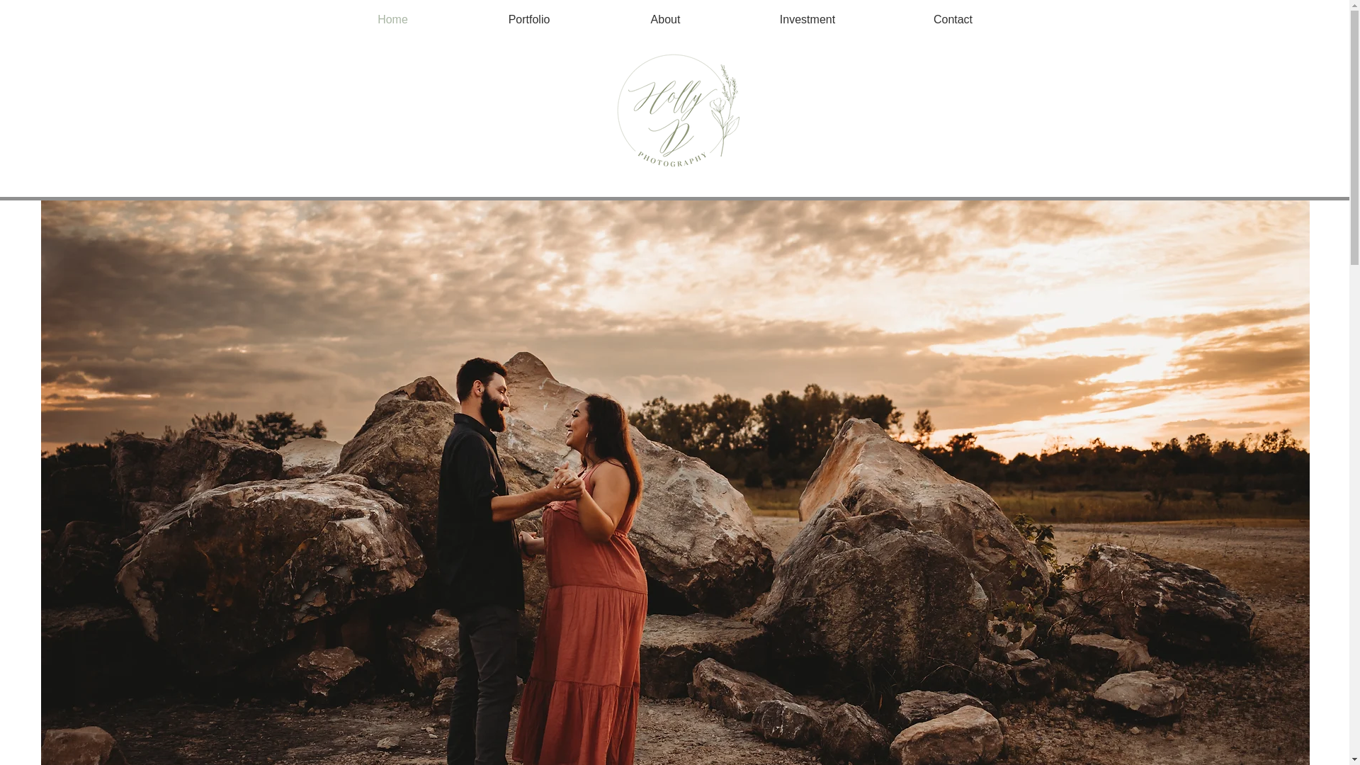  What do you see at coordinates (528, 18) in the screenshot?
I see `Portfolio` at bounding box center [528, 18].